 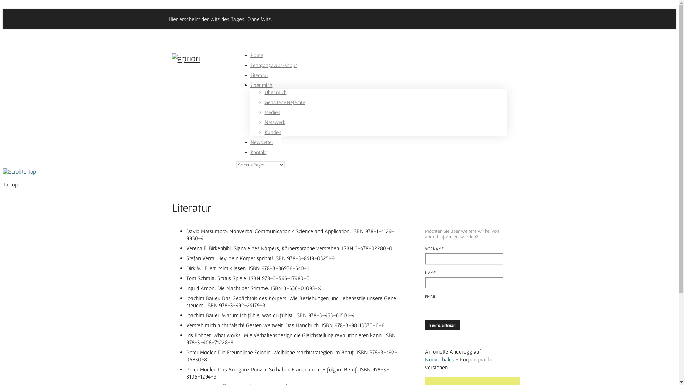 I want to click on Newsletter, so click(x=261, y=148).